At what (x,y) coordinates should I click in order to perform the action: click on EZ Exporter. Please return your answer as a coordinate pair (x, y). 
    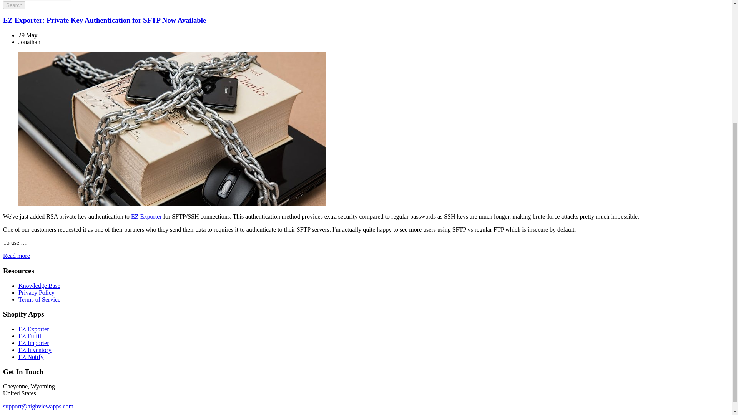
    Looking at the image, I should click on (146, 217).